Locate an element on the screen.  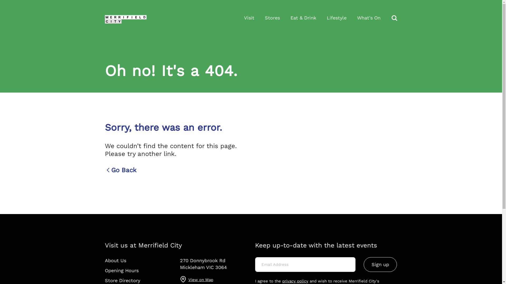
Store Directory is located at coordinates (123, 280).